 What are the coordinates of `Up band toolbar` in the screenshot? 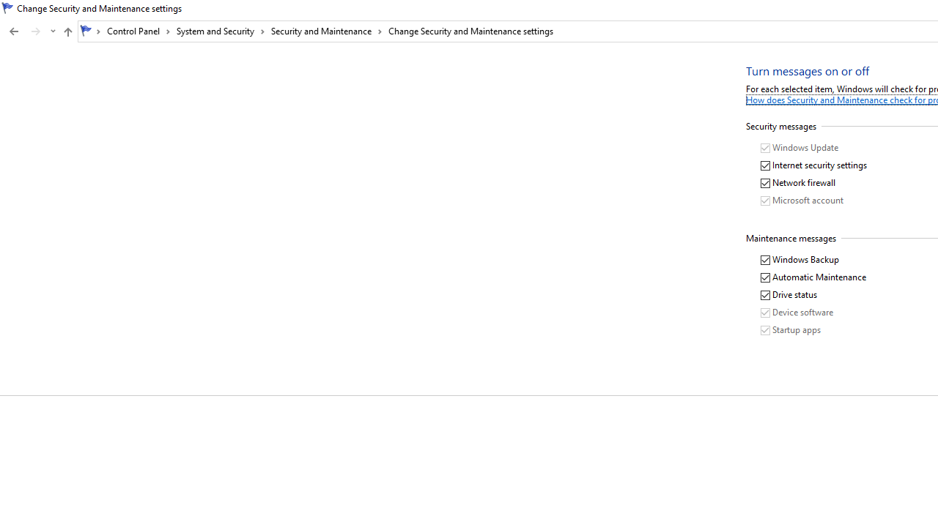 It's located at (67, 34).